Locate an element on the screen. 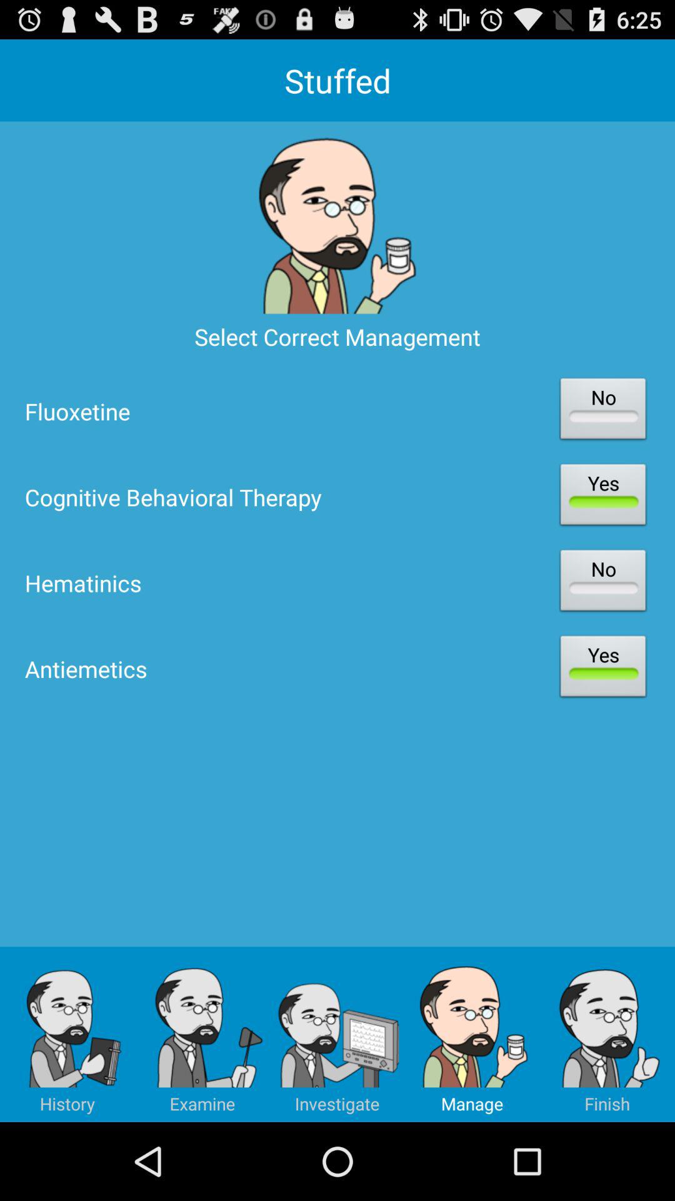 This screenshot has width=675, height=1201. click the first button on the right next to the text fluoxetine on the web page is located at coordinates (602, 411).